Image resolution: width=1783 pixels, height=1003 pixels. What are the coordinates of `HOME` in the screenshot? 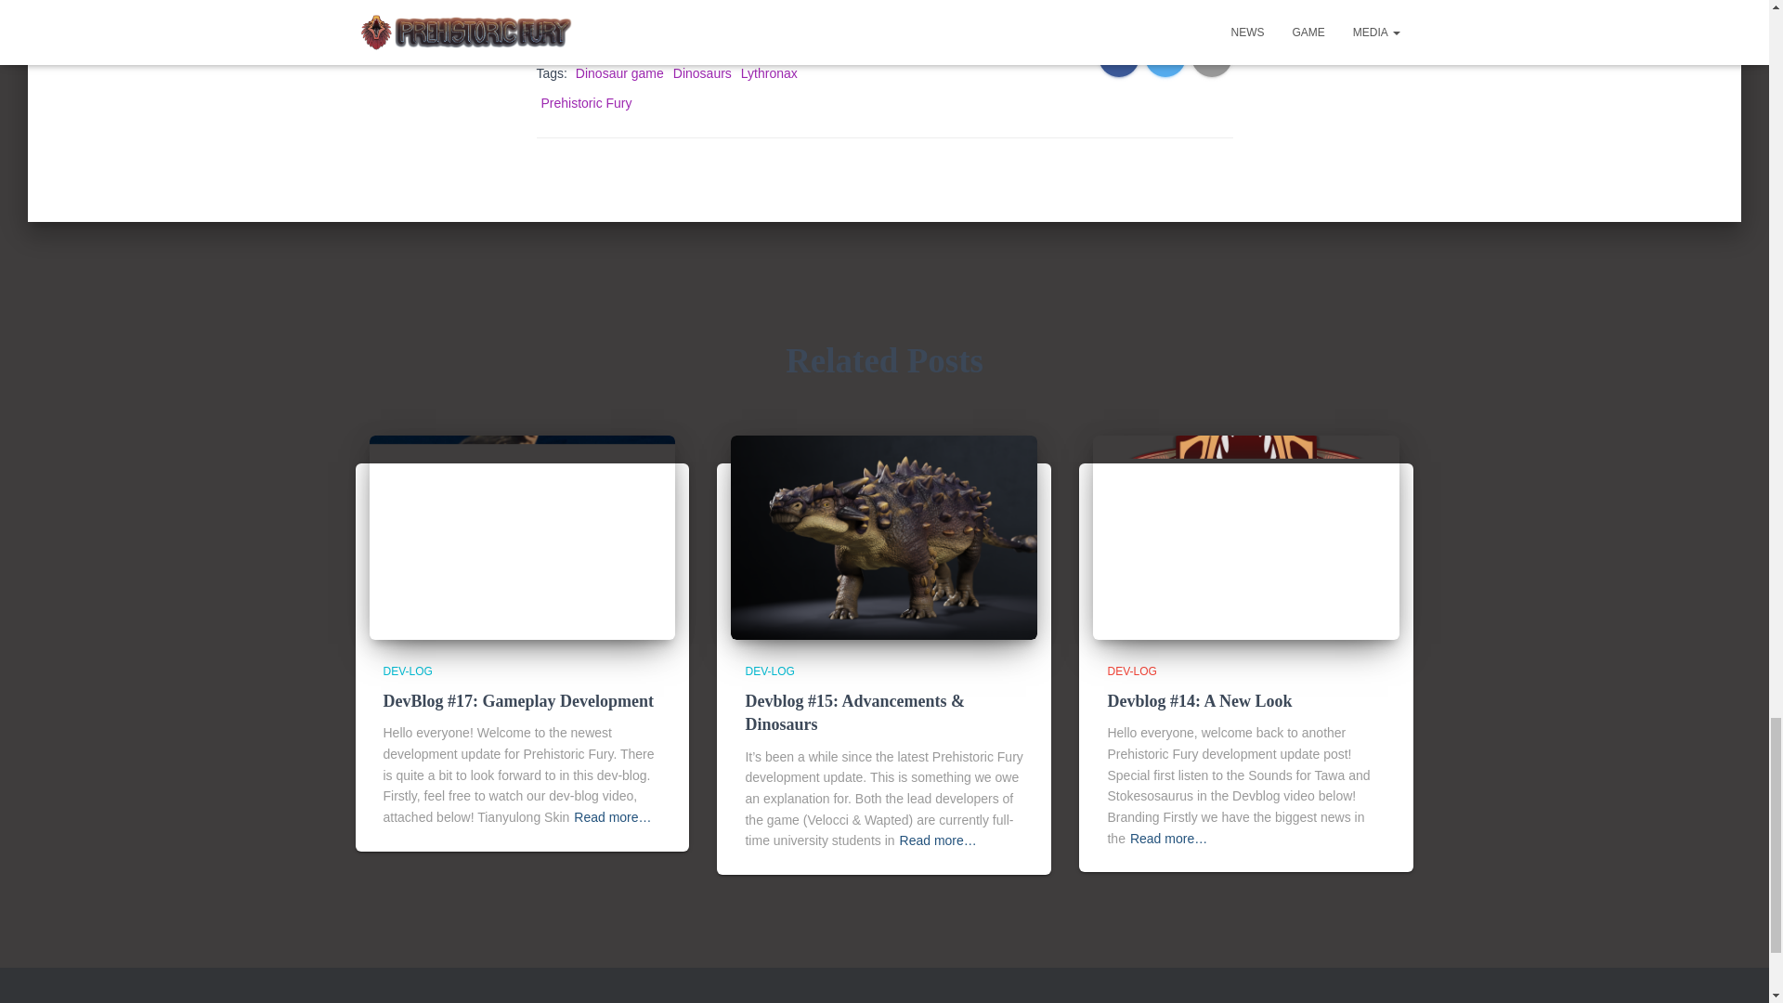 It's located at (509, 999).